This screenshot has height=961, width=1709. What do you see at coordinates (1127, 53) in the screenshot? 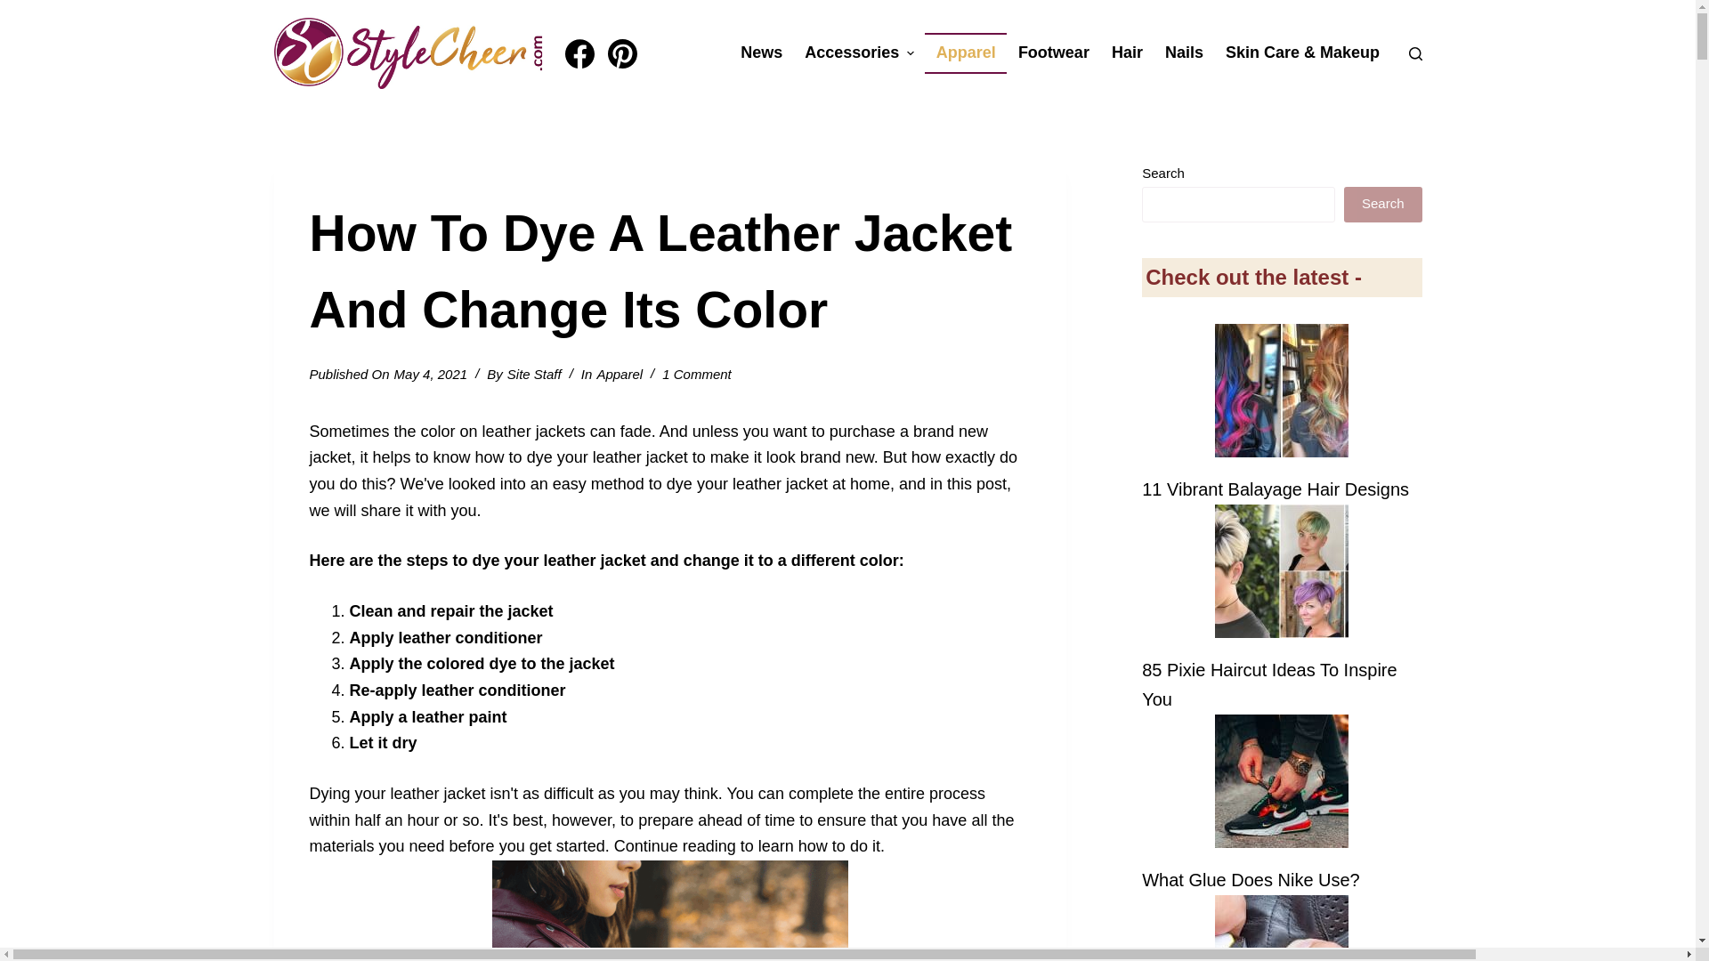
I see `Hair` at bounding box center [1127, 53].